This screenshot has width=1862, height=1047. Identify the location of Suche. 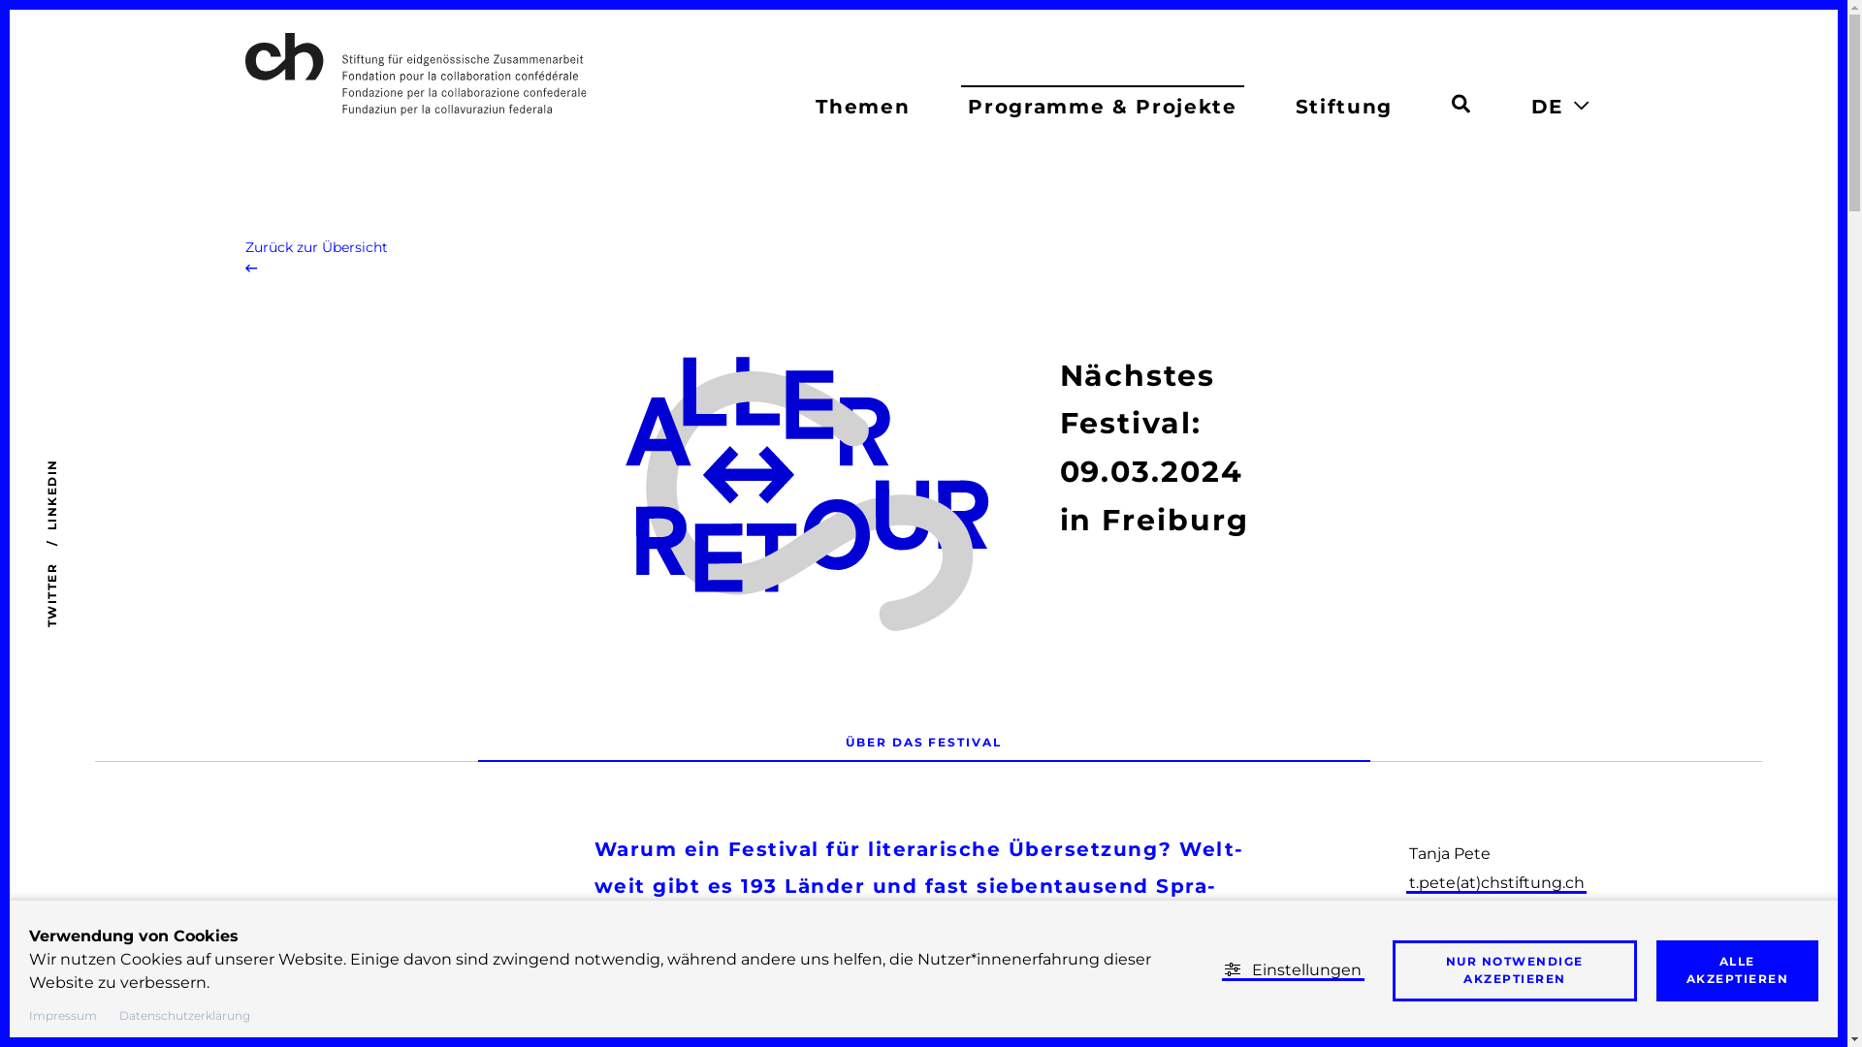
(1461, 104).